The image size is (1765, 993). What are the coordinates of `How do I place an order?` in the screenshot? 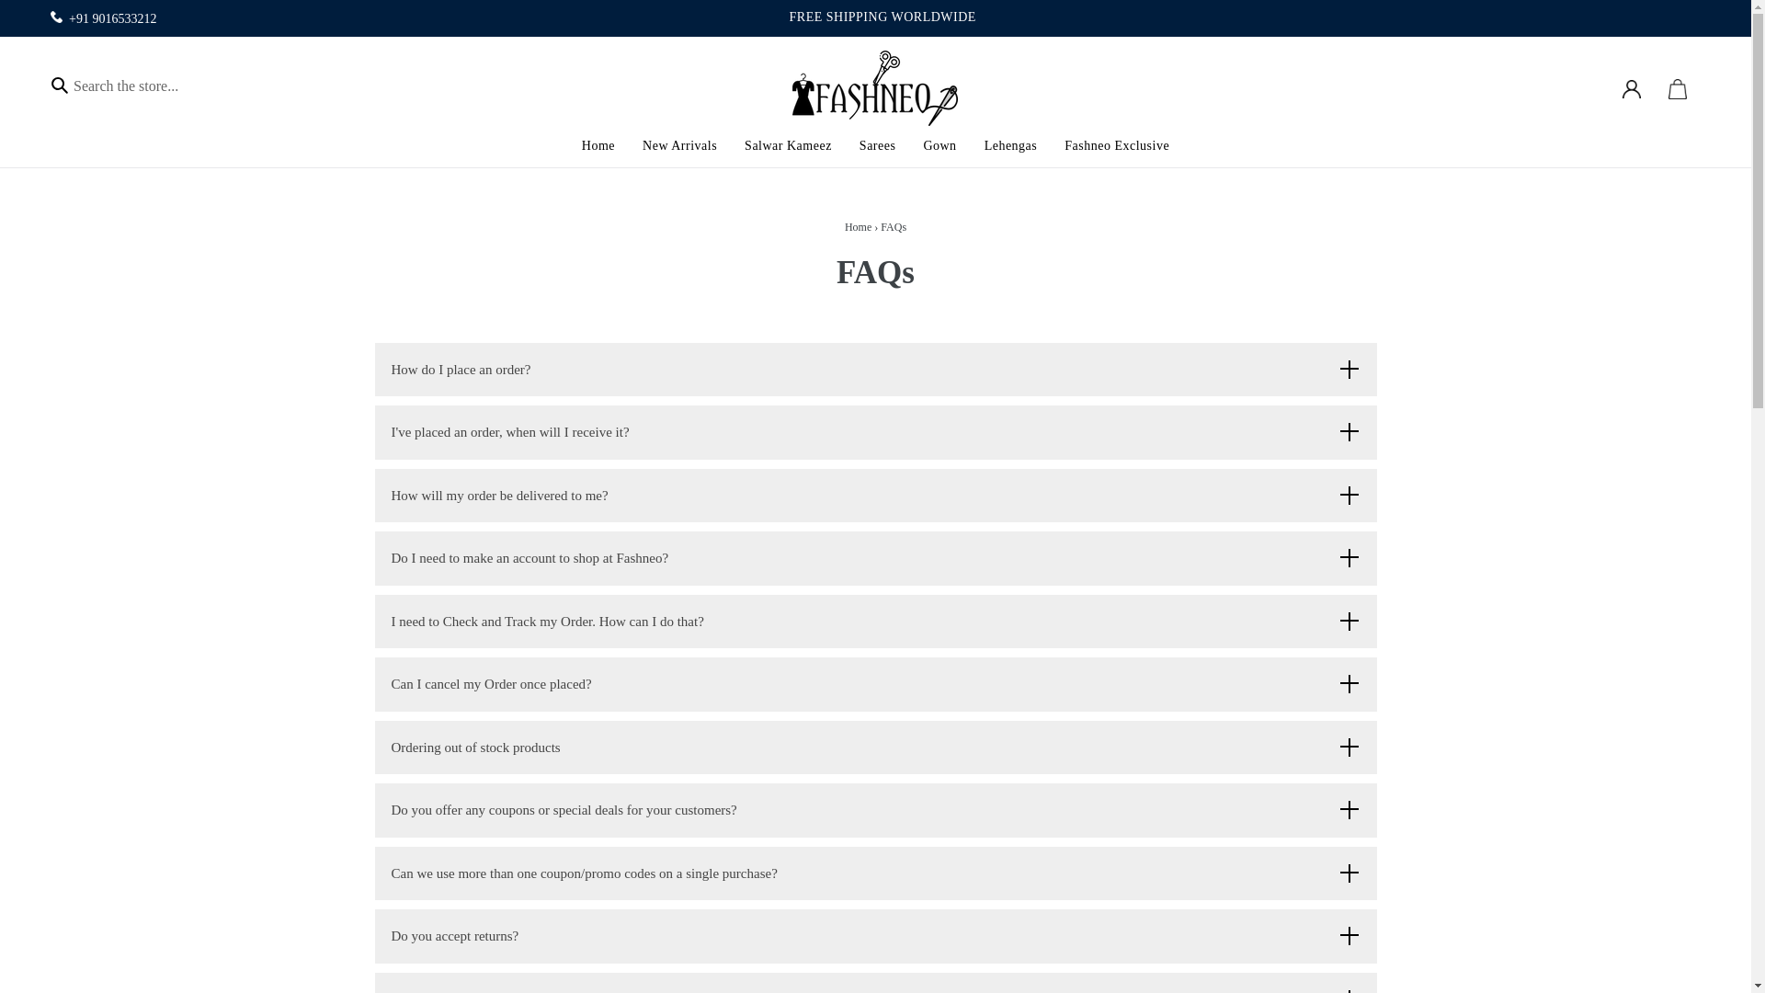 It's located at (875, 370).